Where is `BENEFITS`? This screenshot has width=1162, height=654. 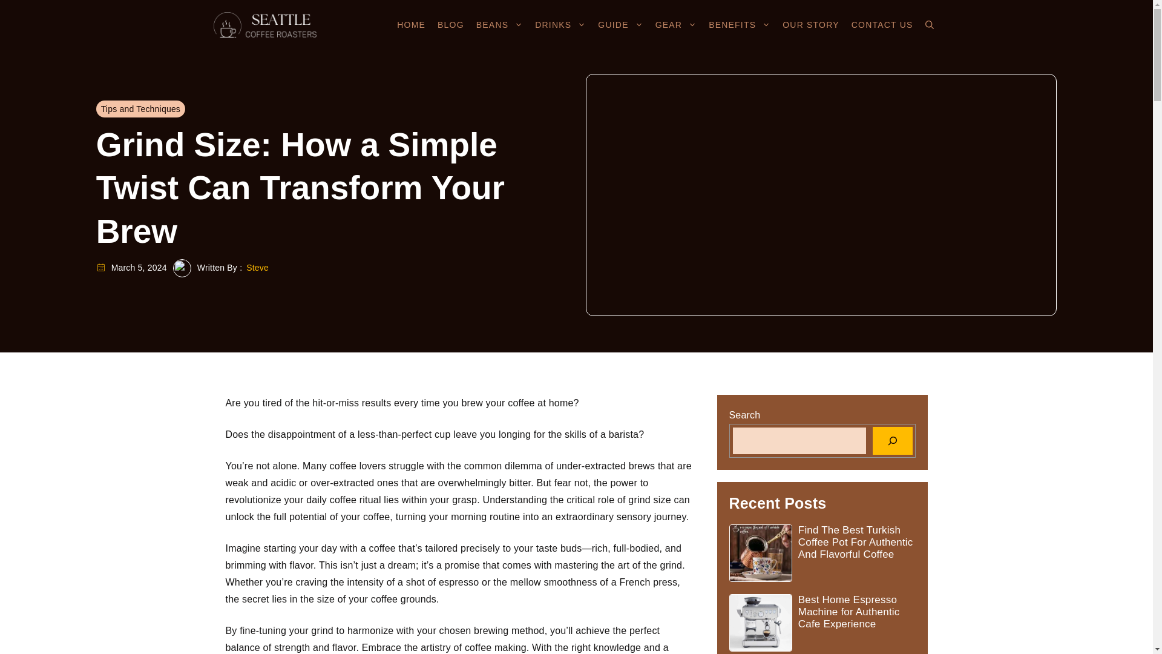 BENEFITS is located at coordinates (740, 24).